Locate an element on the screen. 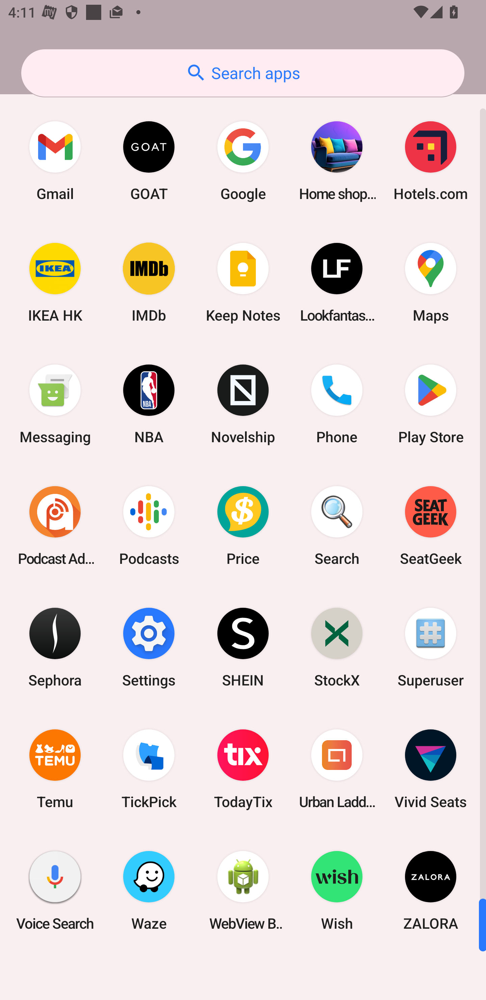 The image size is (486, 1000). Waze is located at coordinates (149, 890).